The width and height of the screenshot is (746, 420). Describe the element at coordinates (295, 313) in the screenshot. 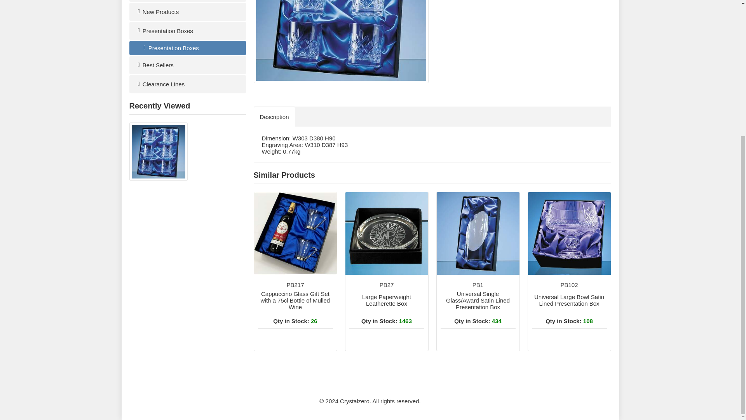

I see `Universal Large Bowl Satin Lined Presentation Box` at that location.